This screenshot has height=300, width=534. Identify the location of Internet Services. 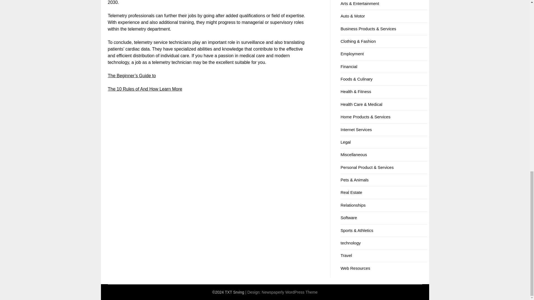
(356, 129).